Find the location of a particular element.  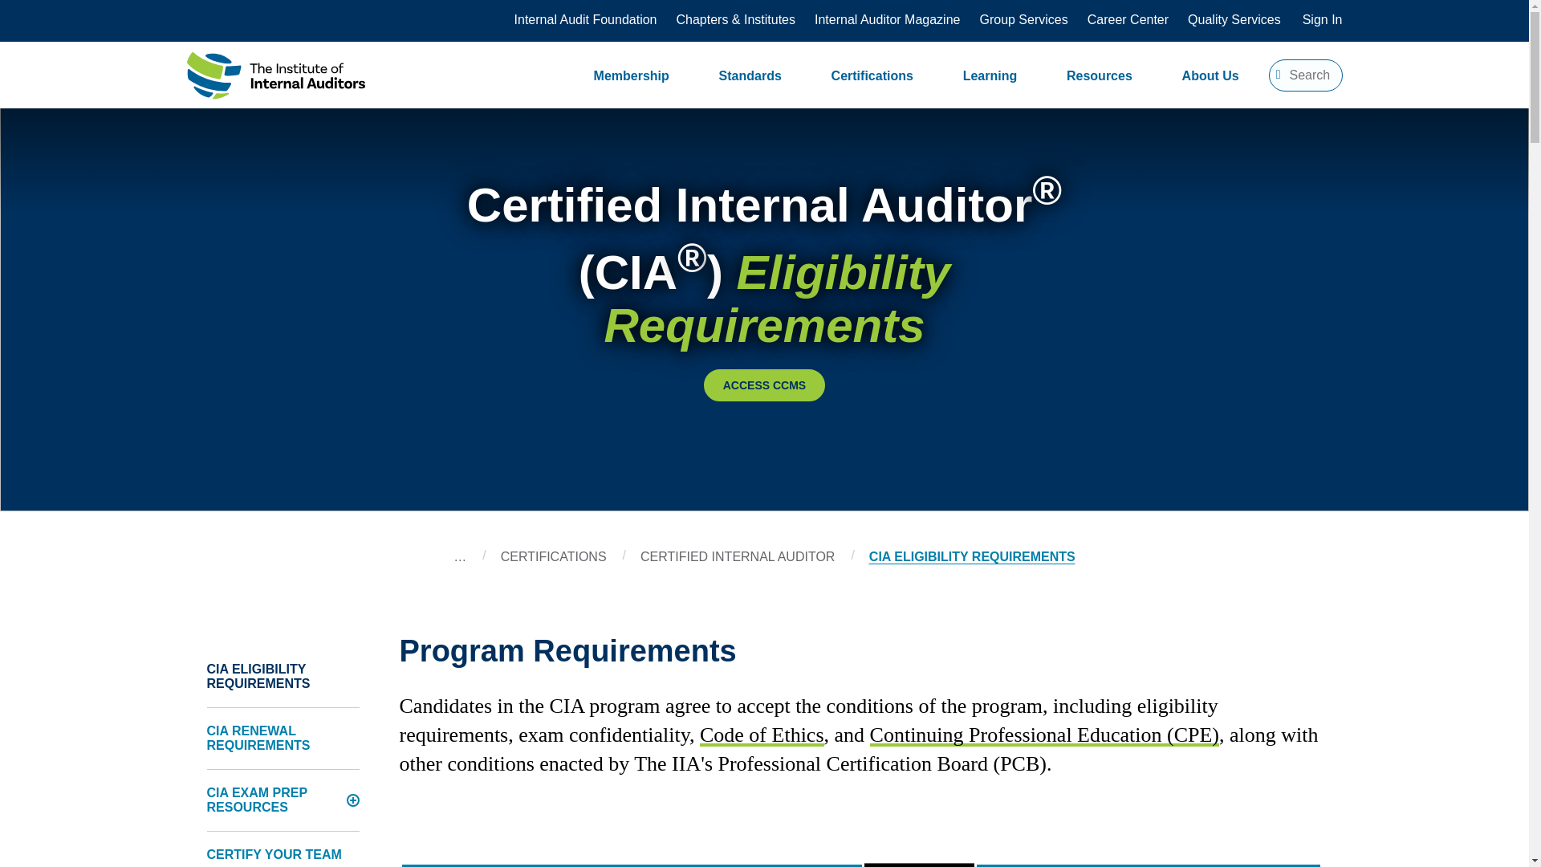

Standards is located at coordinates (750, 75).